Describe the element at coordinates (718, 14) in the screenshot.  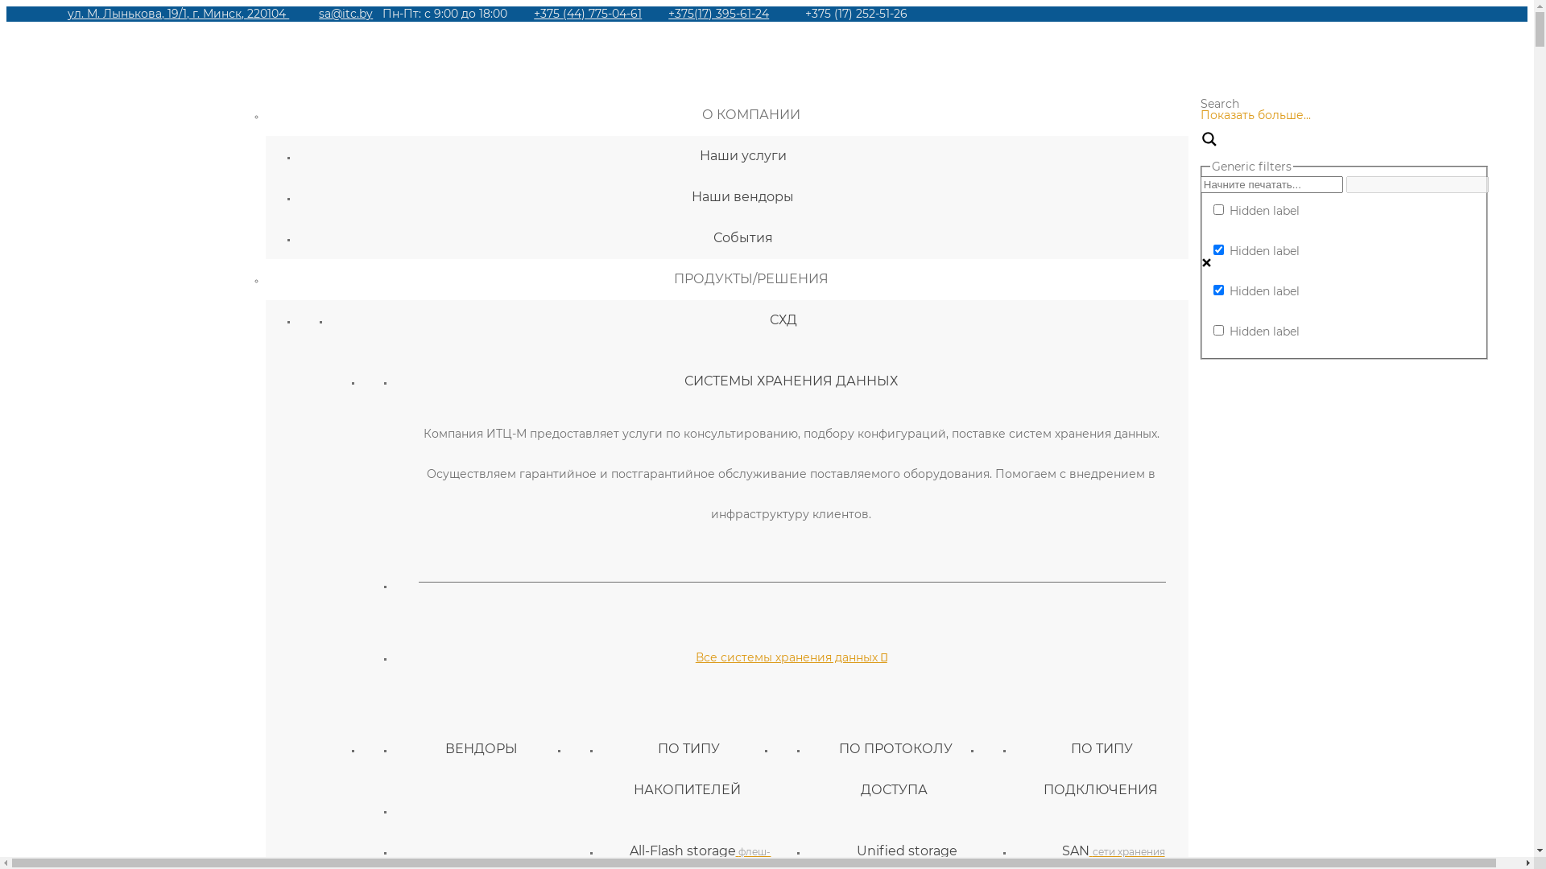
I see `+375(17) 395-61-24` at that location.